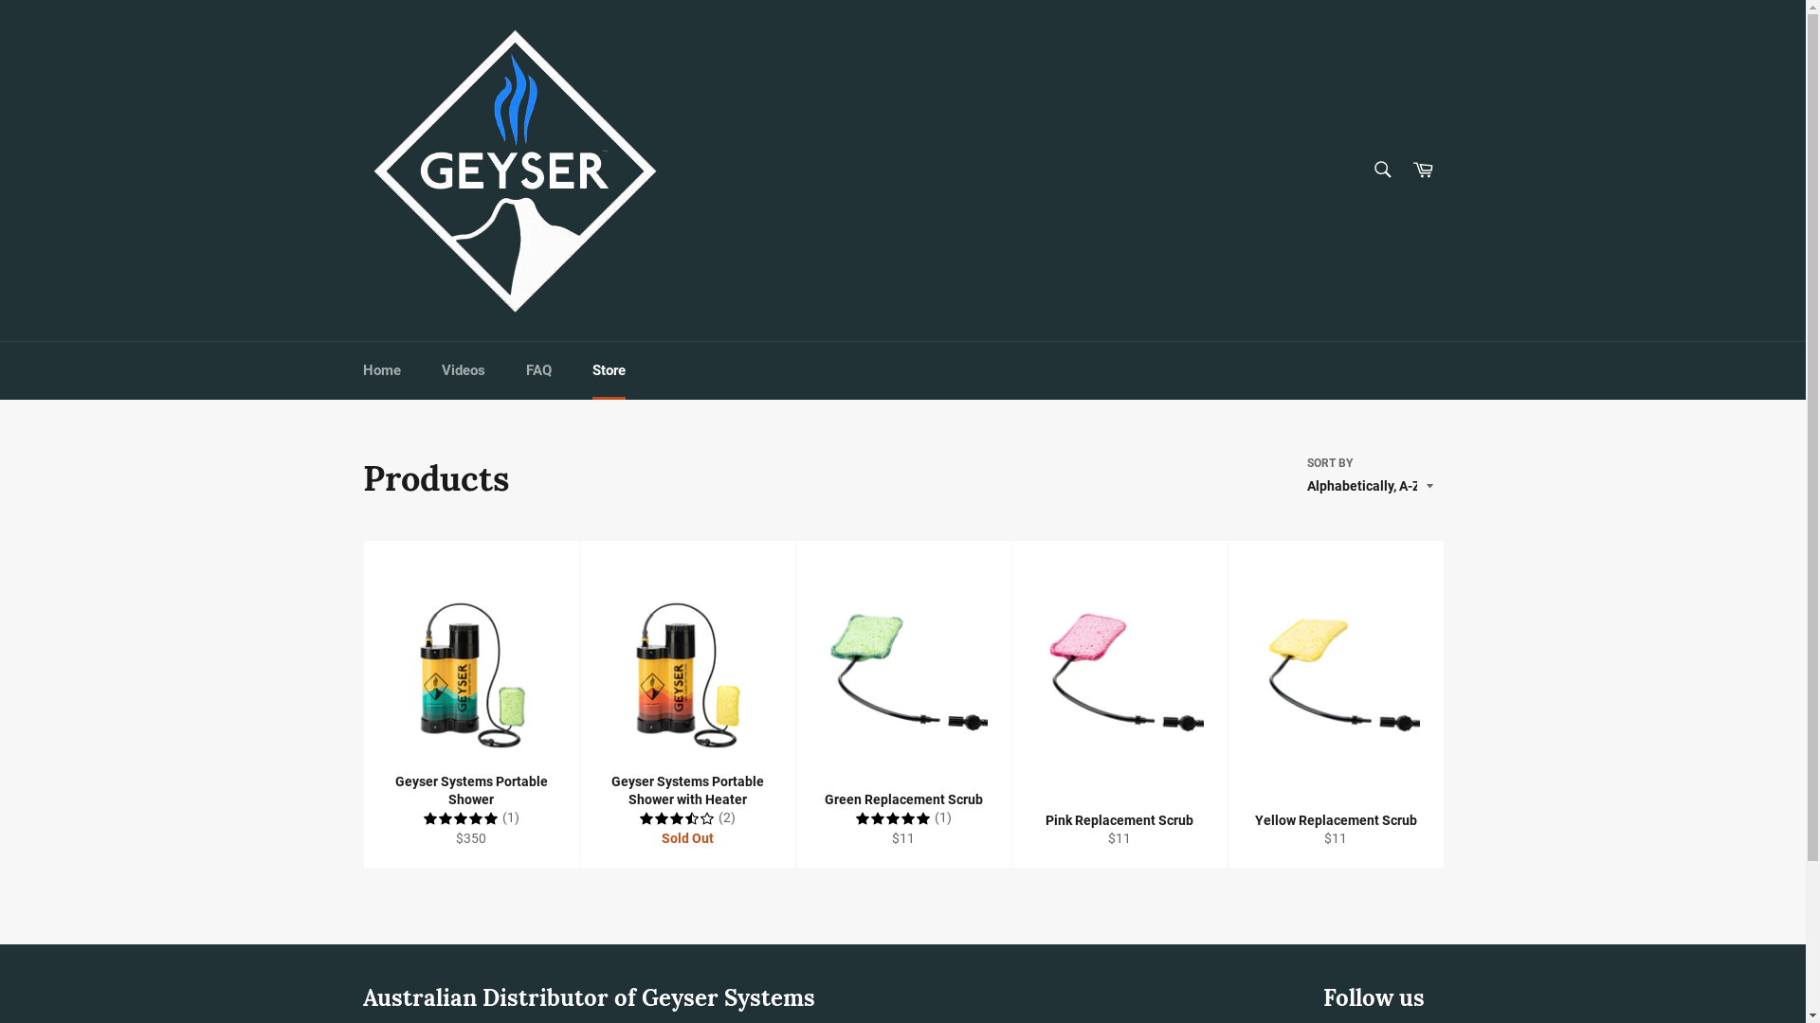 This screenshot has width=1820, height=1023. Describe the element at coordinates (381, 371) in the screenshot. I see `Home` at that location.